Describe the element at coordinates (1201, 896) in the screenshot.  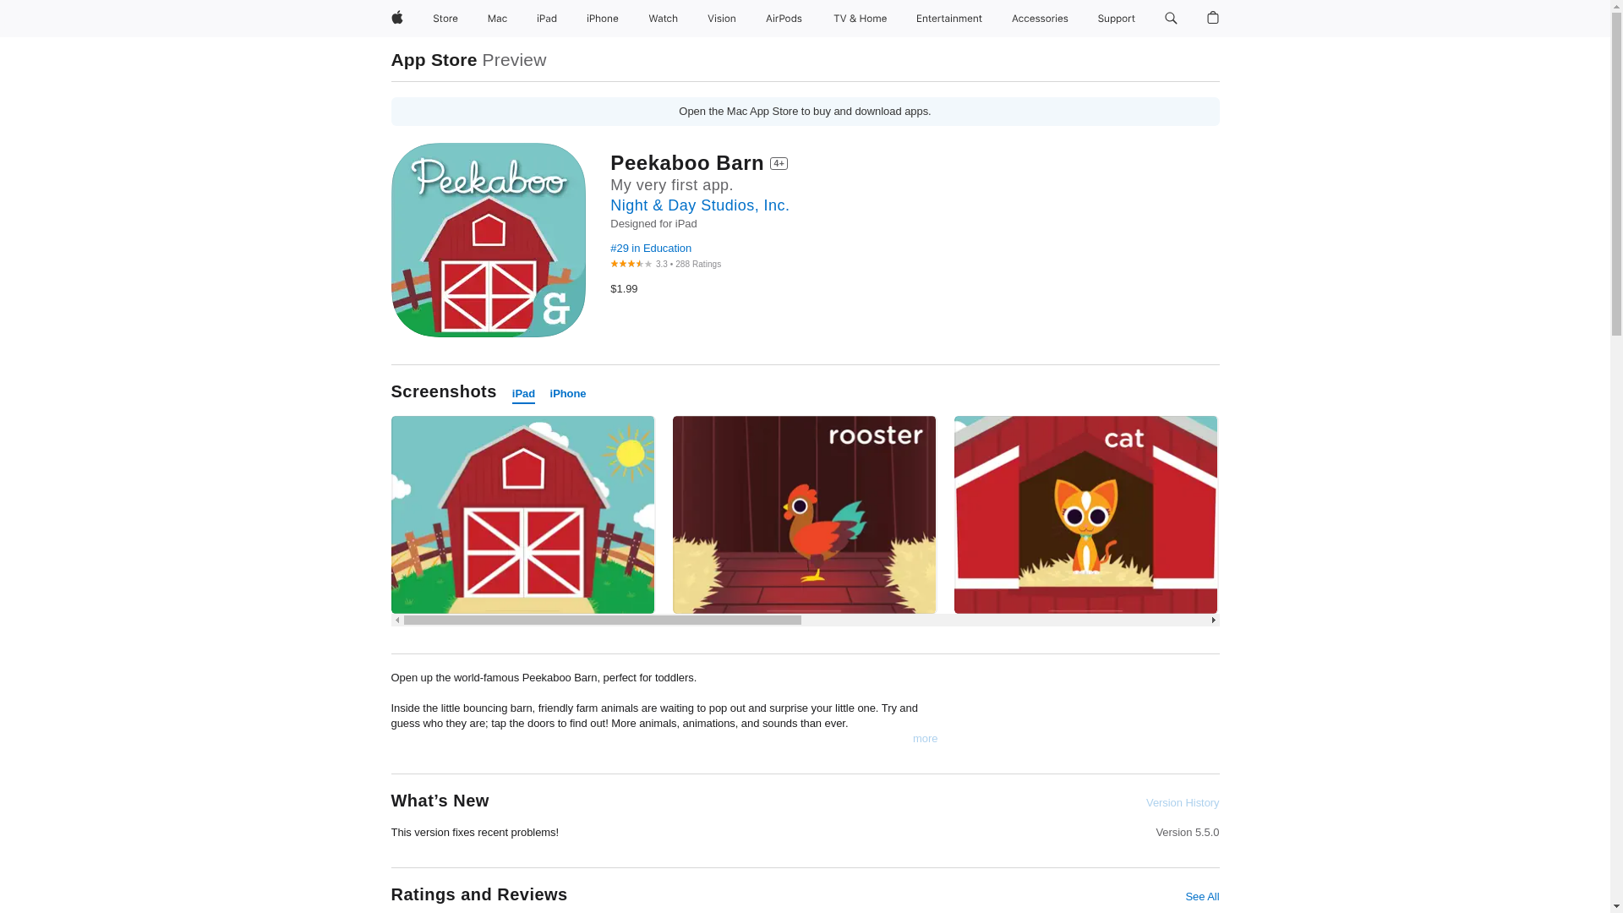
I see `See All` at that location.